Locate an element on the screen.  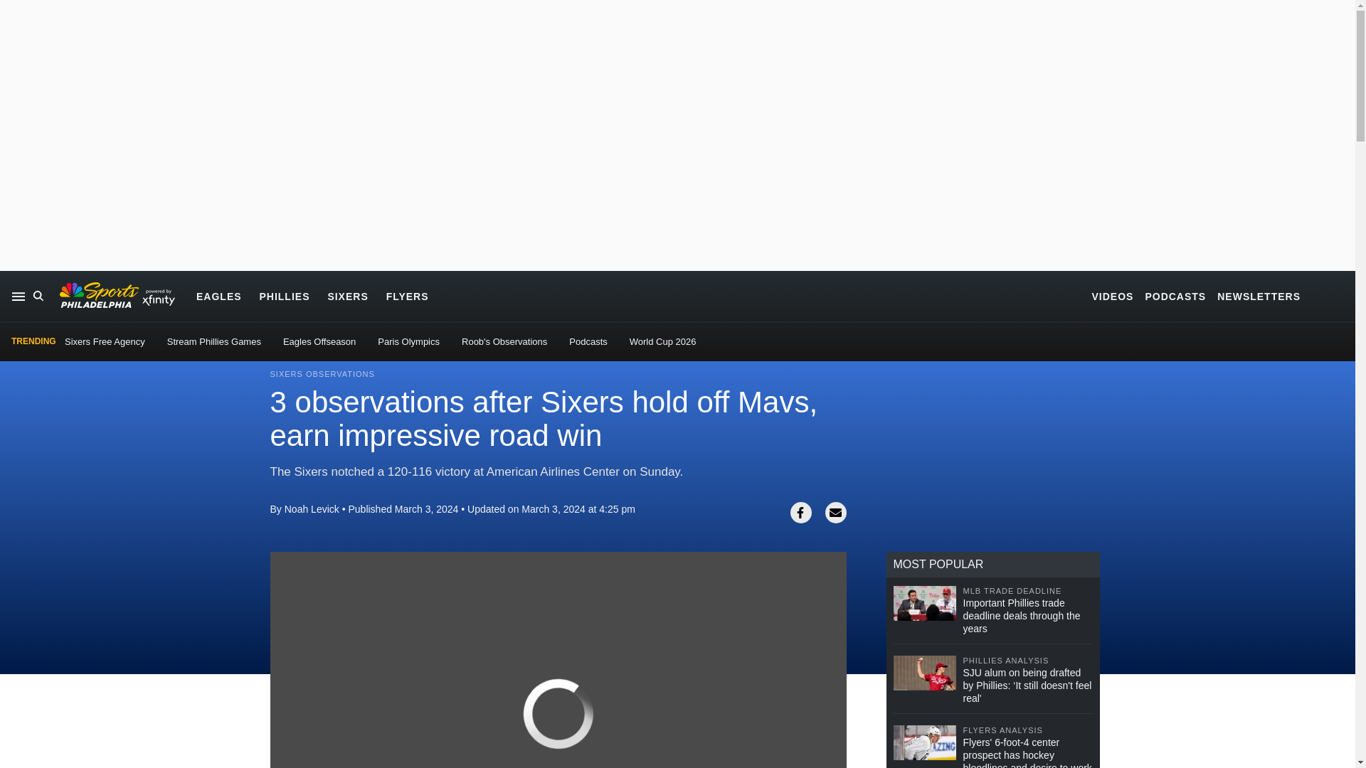
FLYERS is located at coordinates (407, 296).